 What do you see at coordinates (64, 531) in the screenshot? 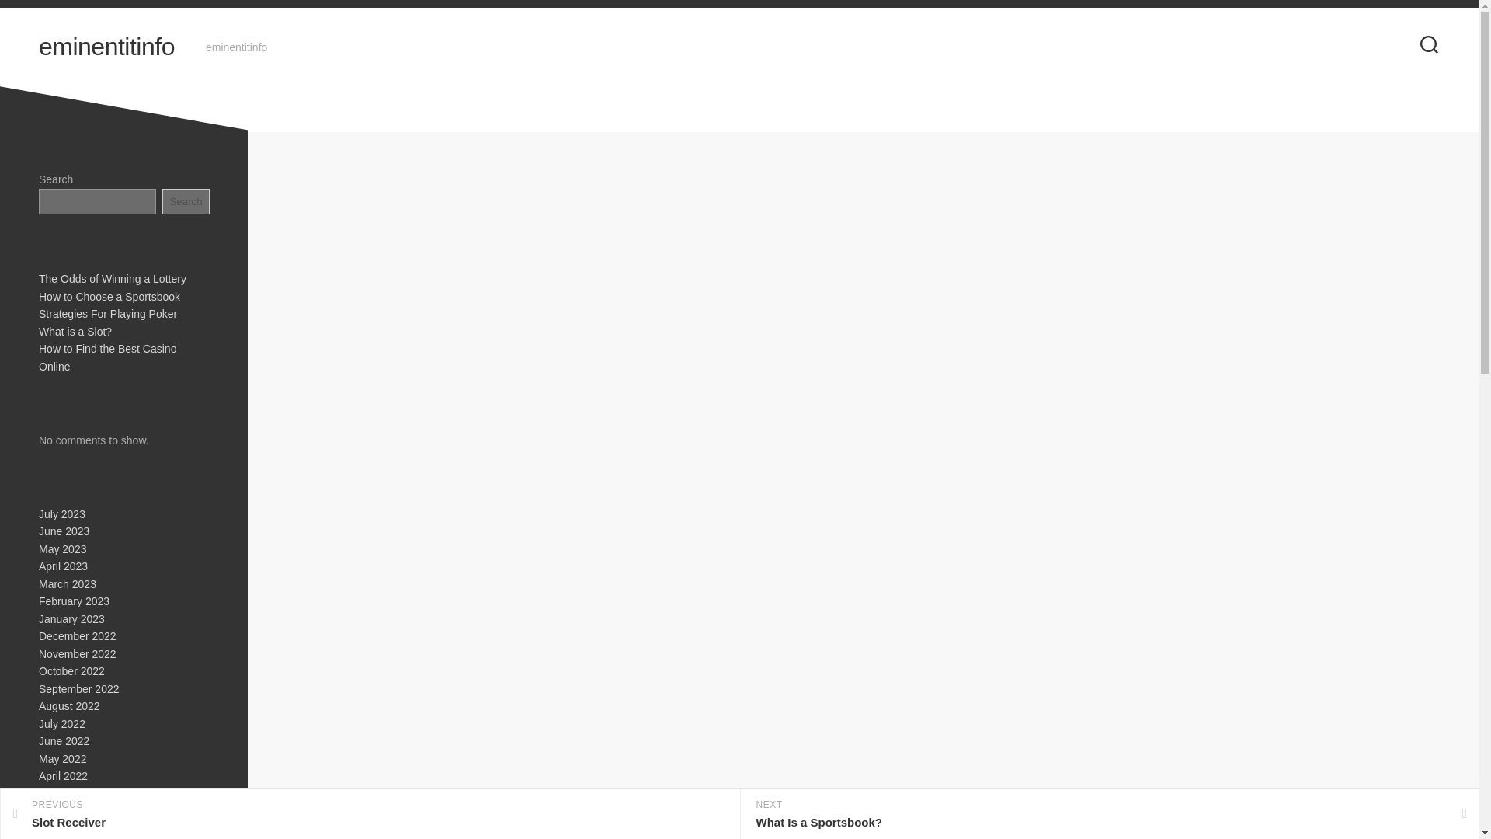
I see `June 2023` at bounding box center [64, 531].